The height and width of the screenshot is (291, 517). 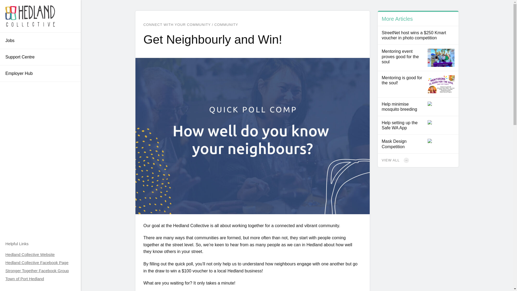 What do you see at coordinates (37, 275) in the screenshot?
I see `Stronger Together Facebook Group` at bounding box center [37, 275].